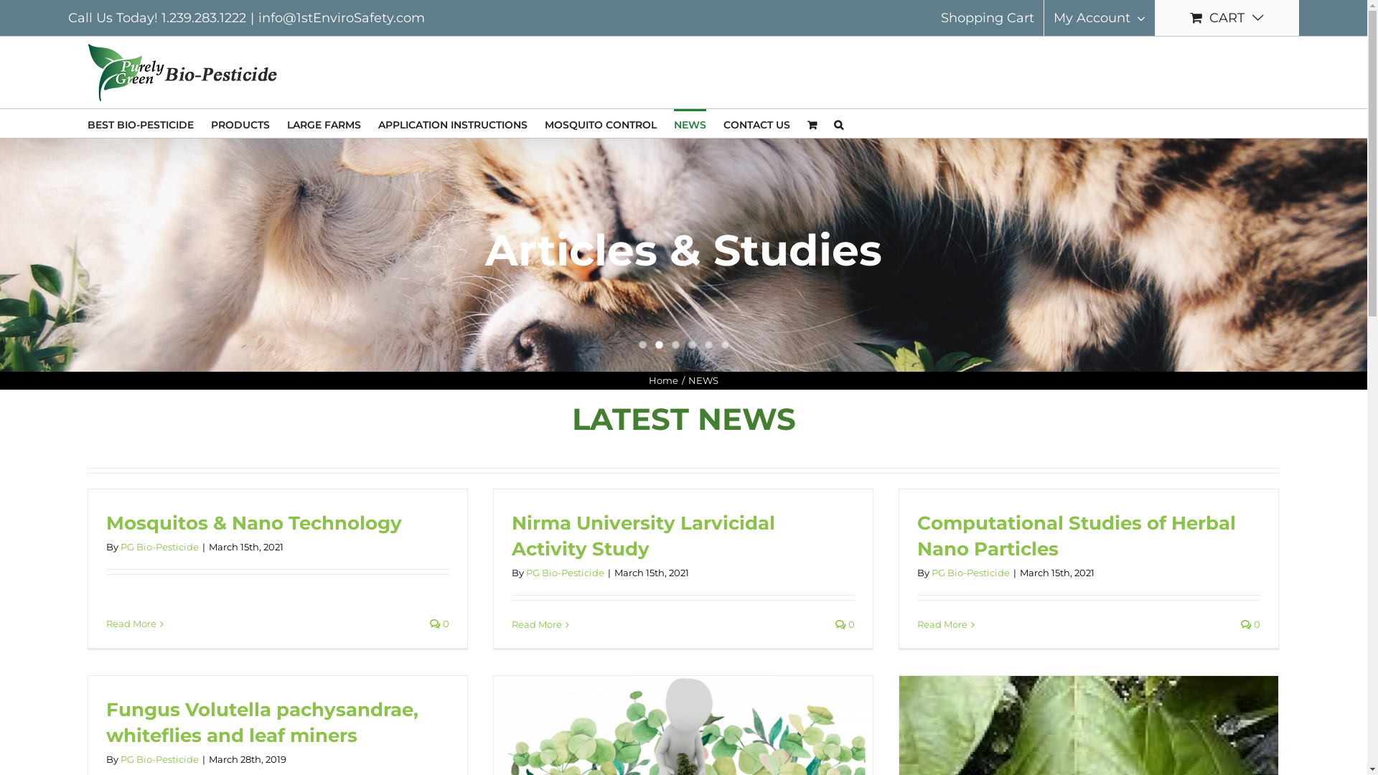 This screenshot has width=1378, height=775. I want to click on NEWS, so click(690, 123).